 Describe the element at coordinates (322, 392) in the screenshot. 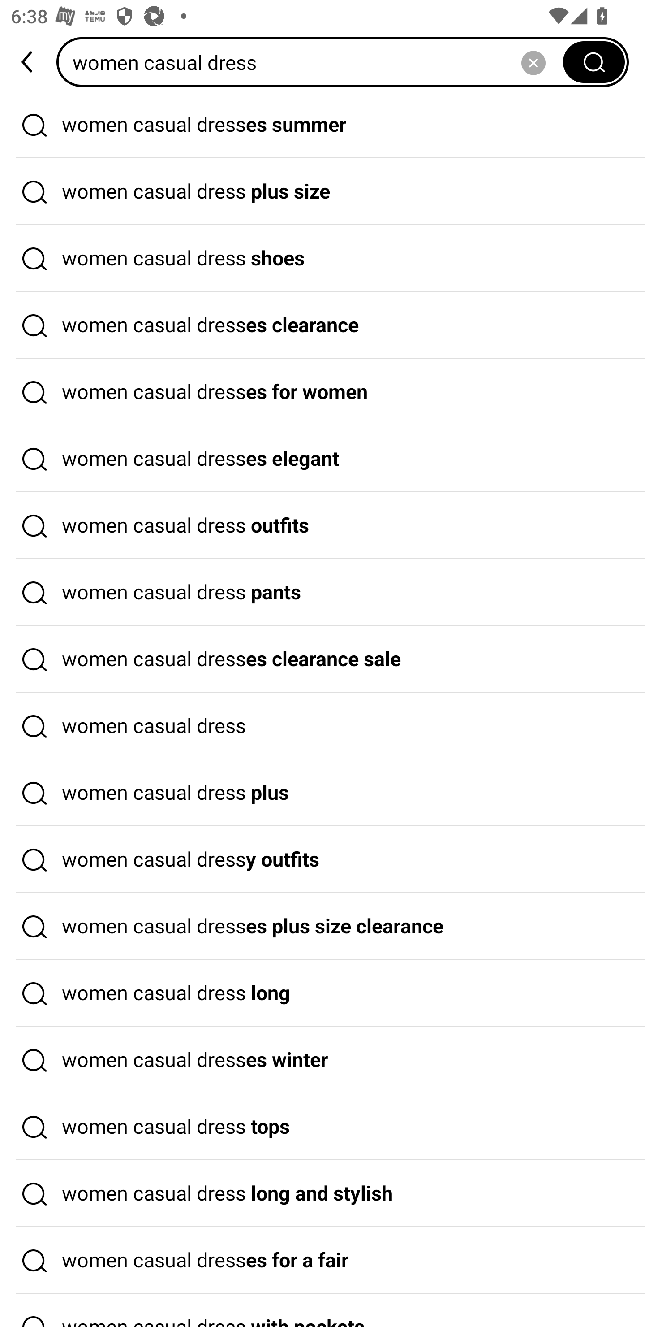

I see `women casual dresses for women` at that location.